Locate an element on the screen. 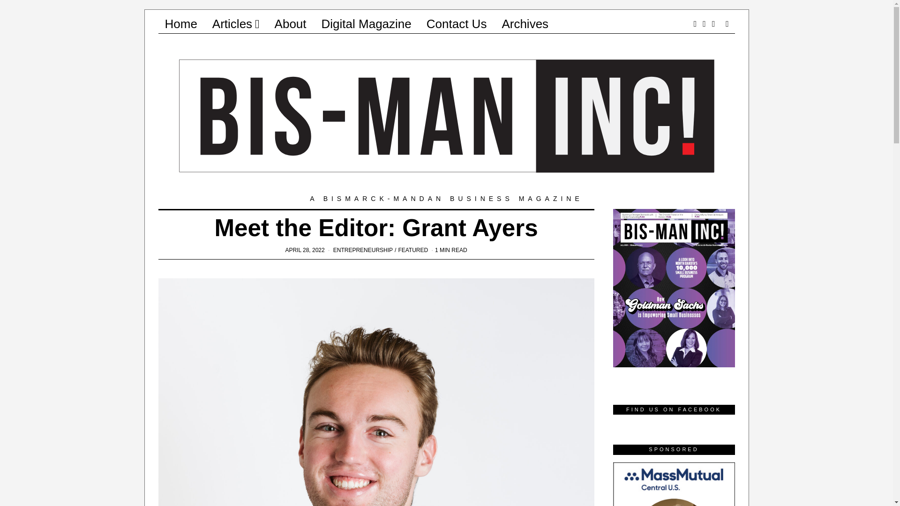 The height and width of the screenshot is (506, 900). Articles is located at coordinates (236, 24).